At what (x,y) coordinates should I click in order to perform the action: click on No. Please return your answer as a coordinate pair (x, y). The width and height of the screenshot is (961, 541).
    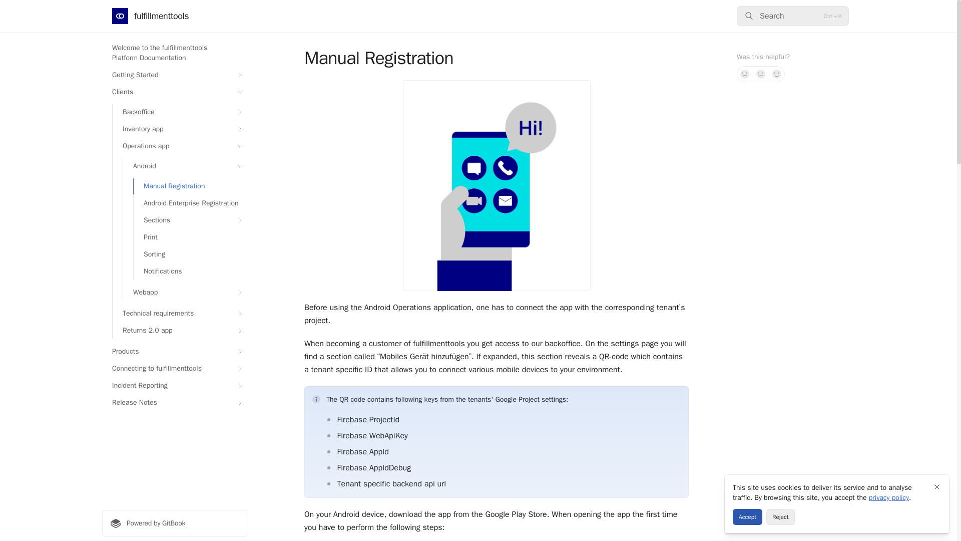
    Looking at the image, I should click on (745, 74).